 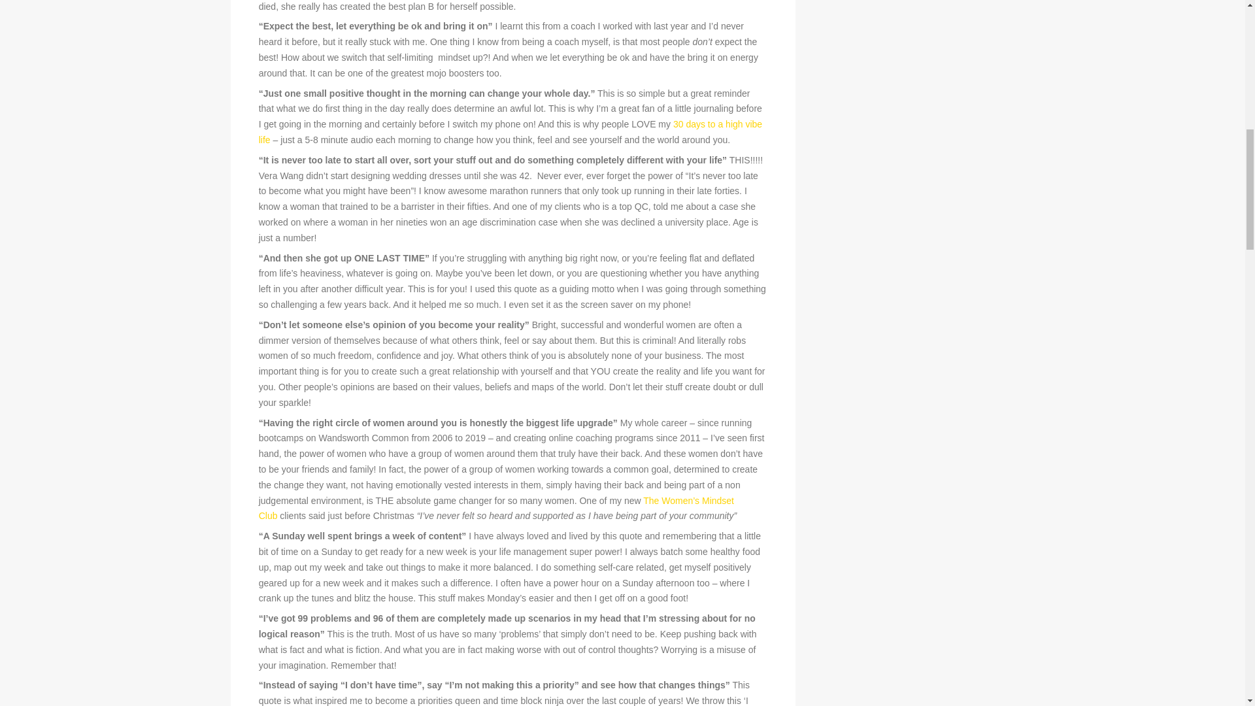 What do you see at coordinates (510, 132) in the screenshot?
I see `30 days to a high vibe life` at bounding box center [510, 132].